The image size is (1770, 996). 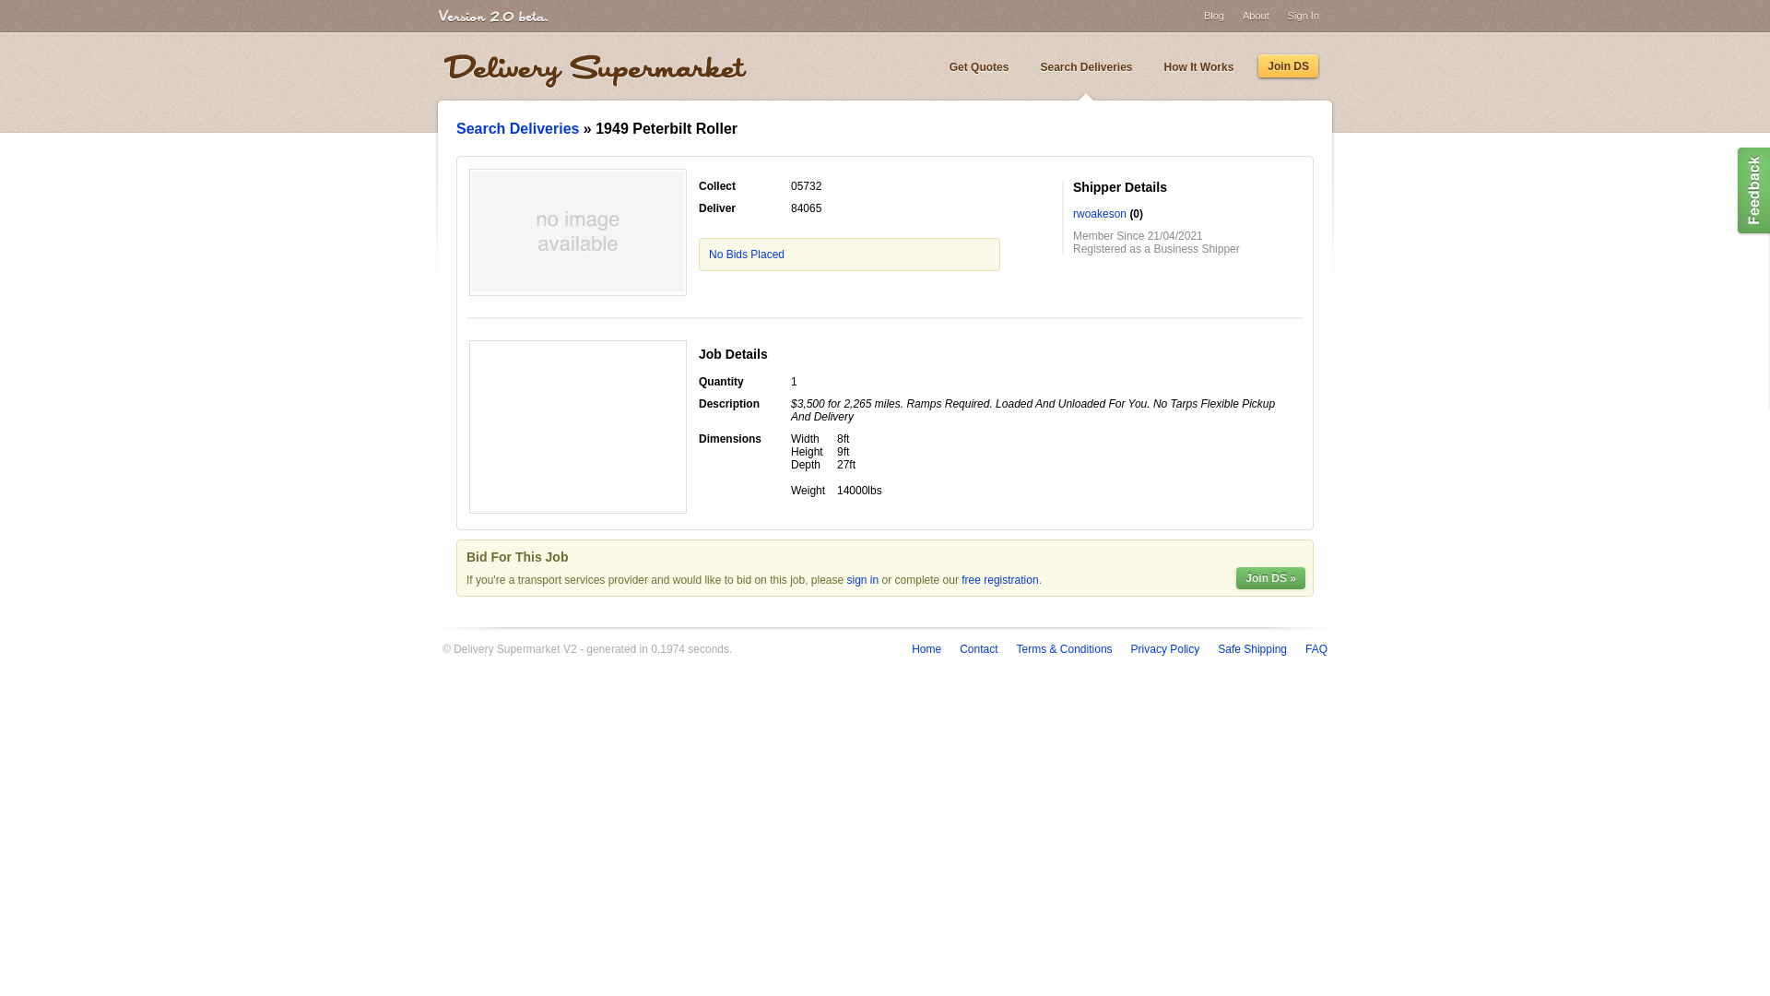 What do you see at coordinates (1086, 67) in the screenshot?
I see `Search Deliveries` at bounding box center [1086, 67].